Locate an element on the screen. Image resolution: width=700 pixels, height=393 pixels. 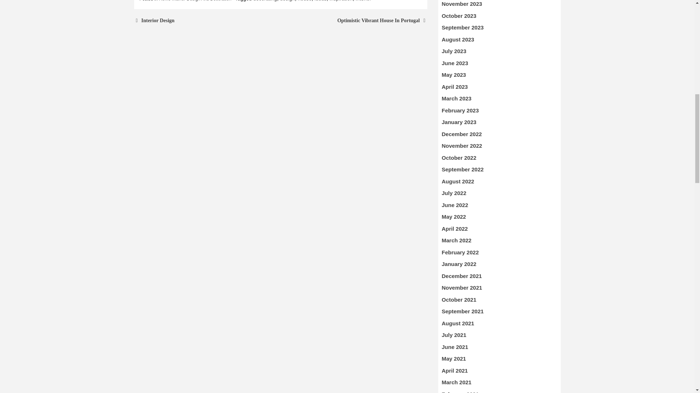
Home Interior Design And Decoration is located at coordinates (195, 1).